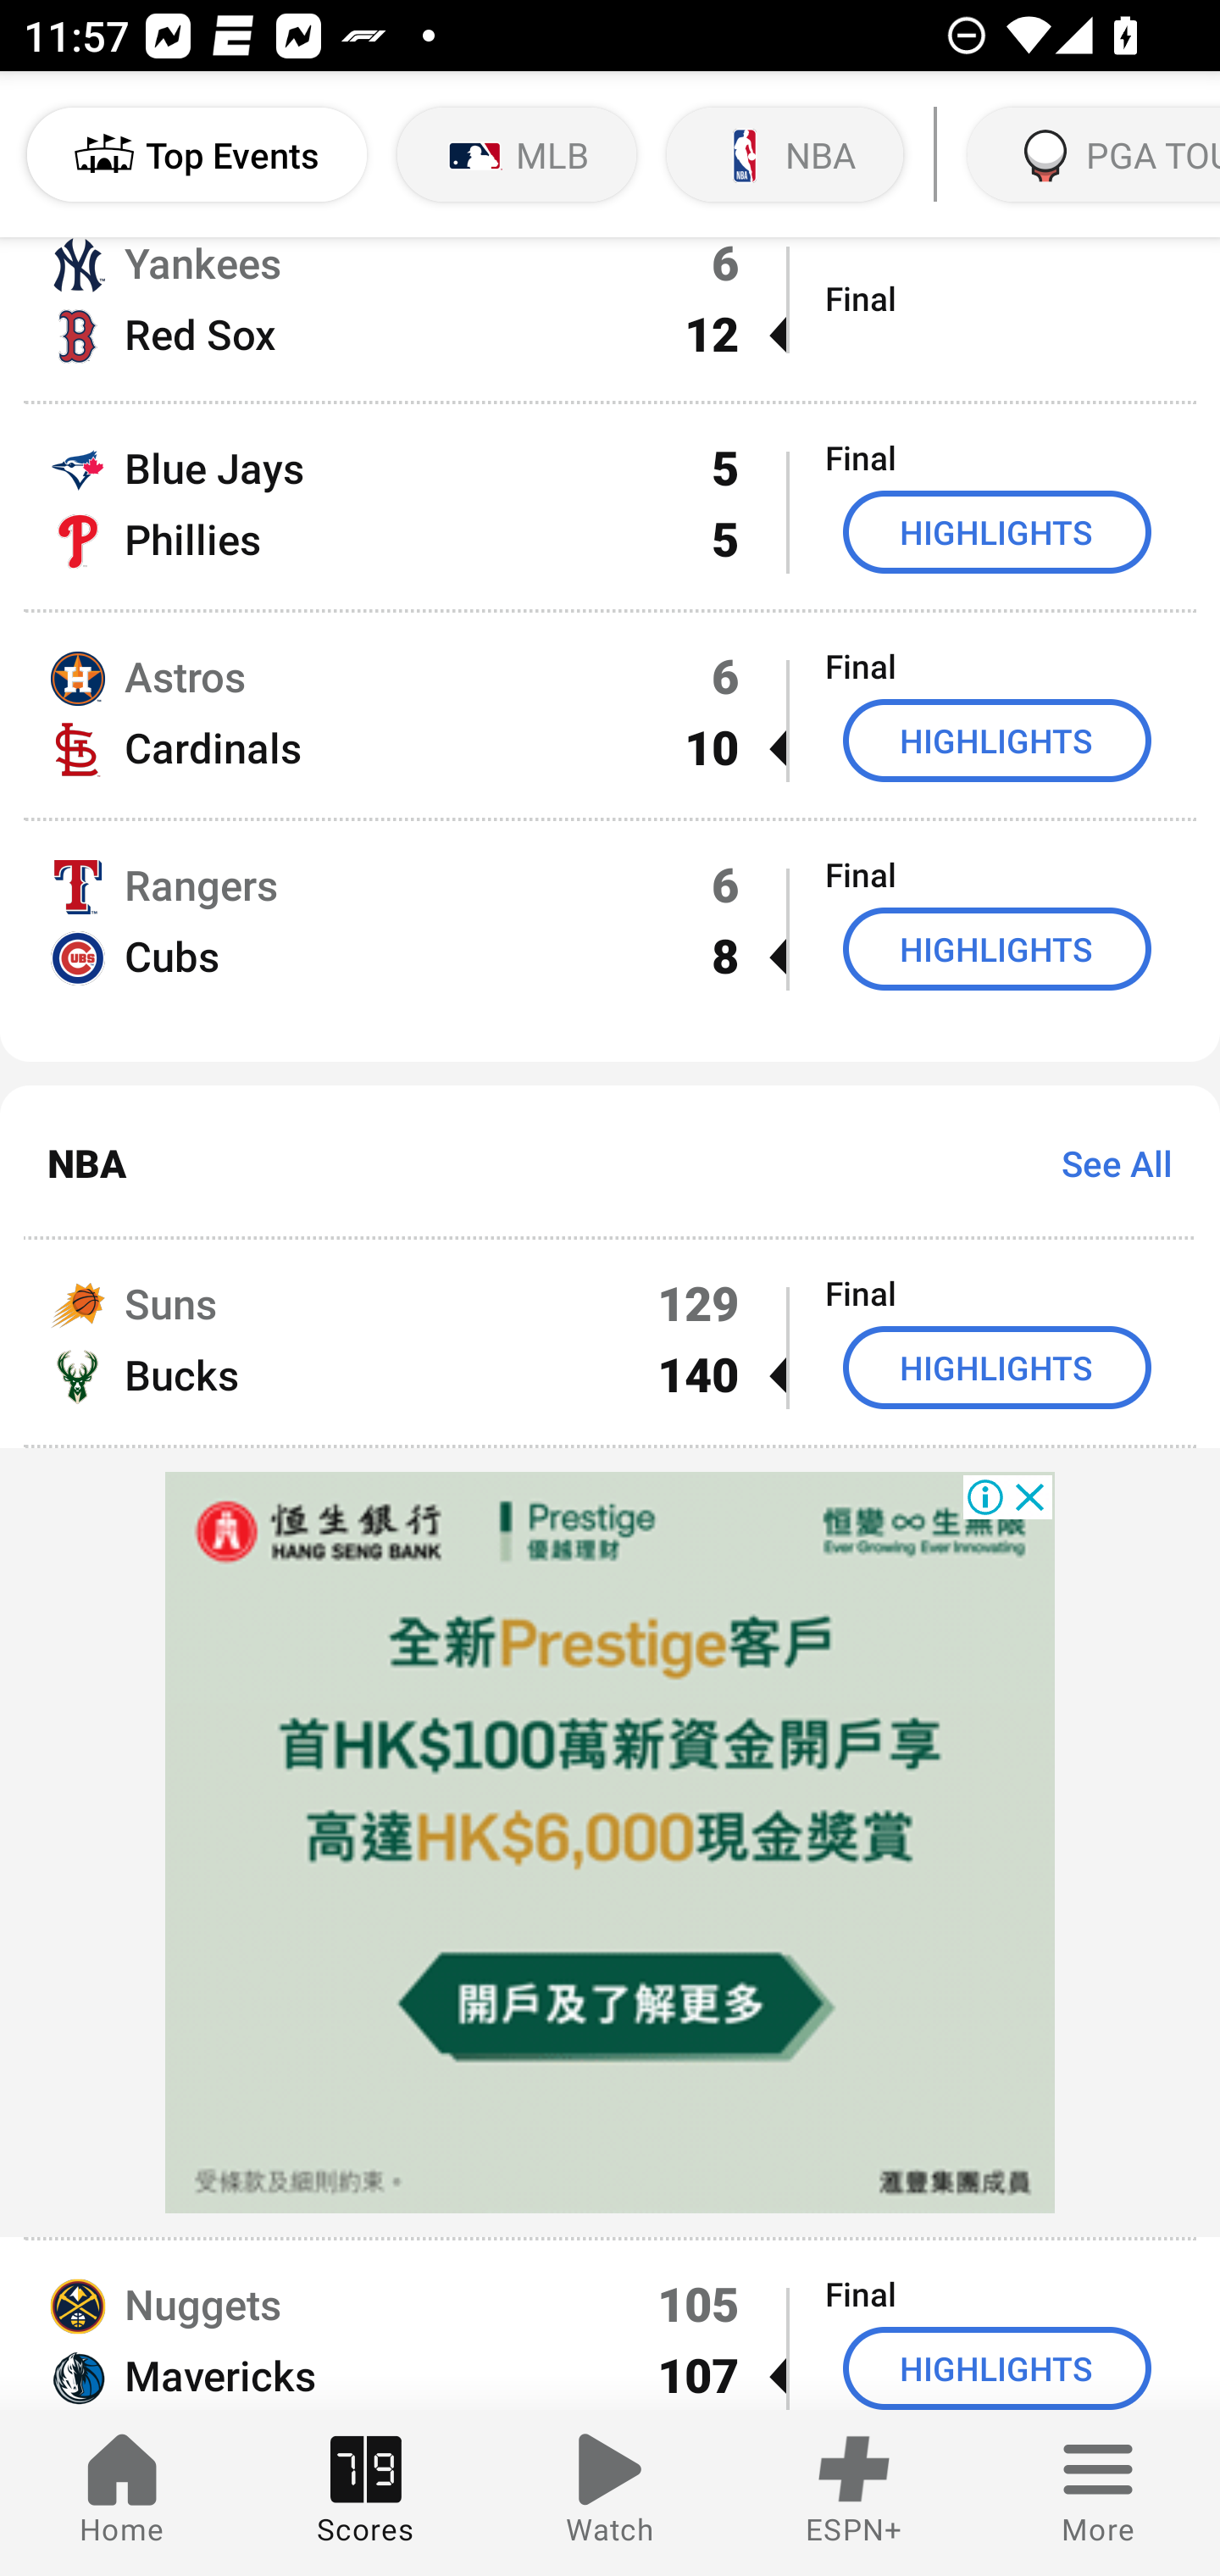  Describe the element at coordinates (997, 949) in the screenshot. I see `HIGHLIGHTS` at that location.